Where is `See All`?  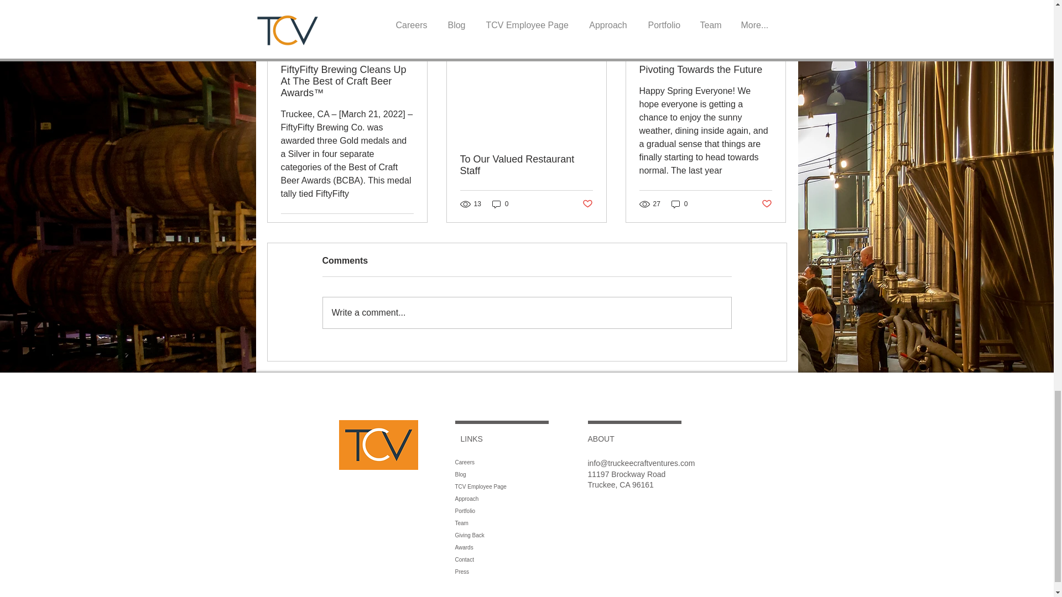 See All is located at coordinates (774, 31).